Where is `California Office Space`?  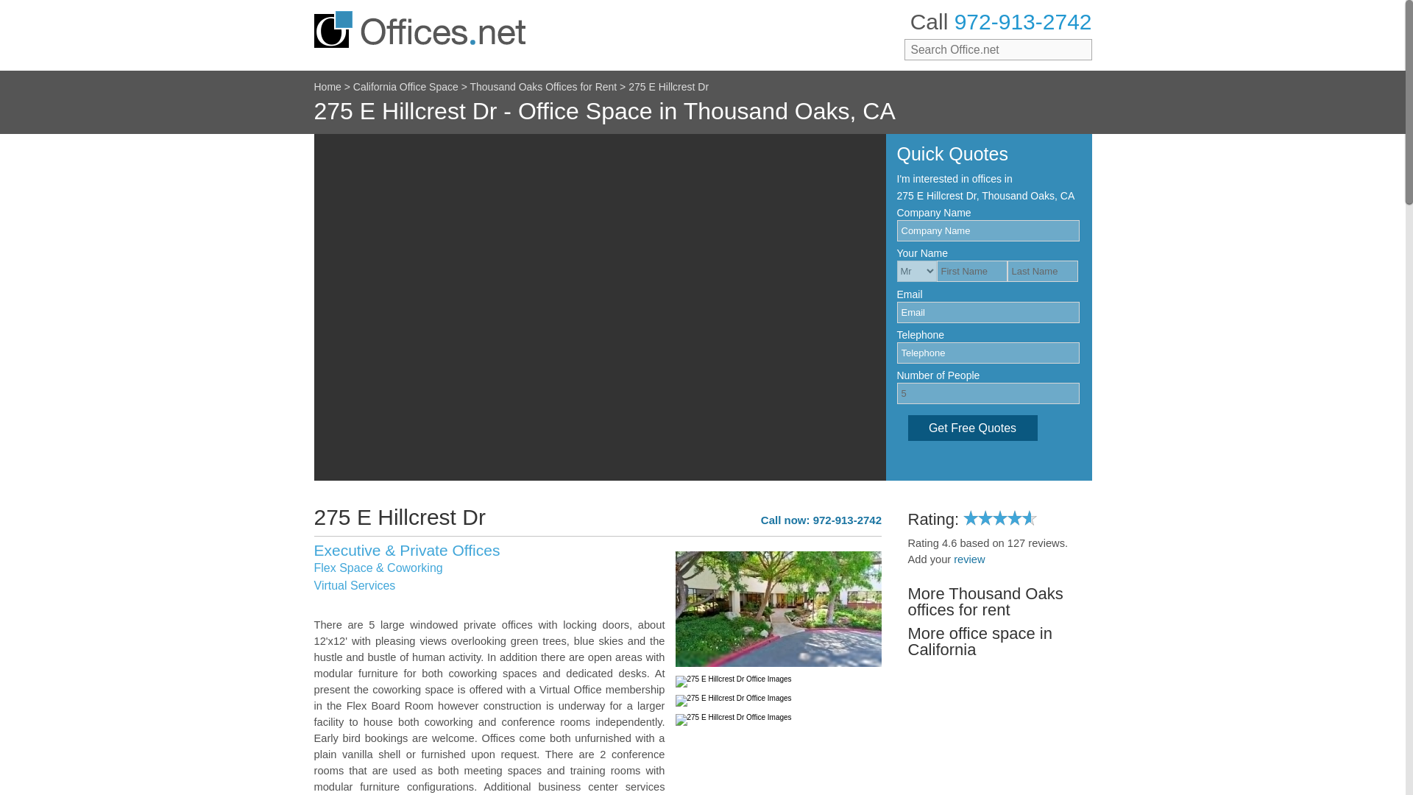 California Office Space is located at coordinates (406, 87).